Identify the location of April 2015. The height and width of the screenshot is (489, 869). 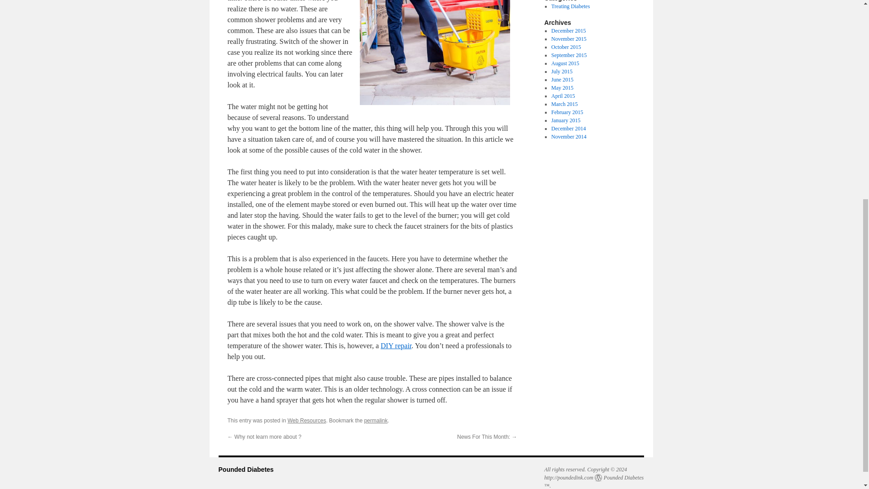
(563, 96).